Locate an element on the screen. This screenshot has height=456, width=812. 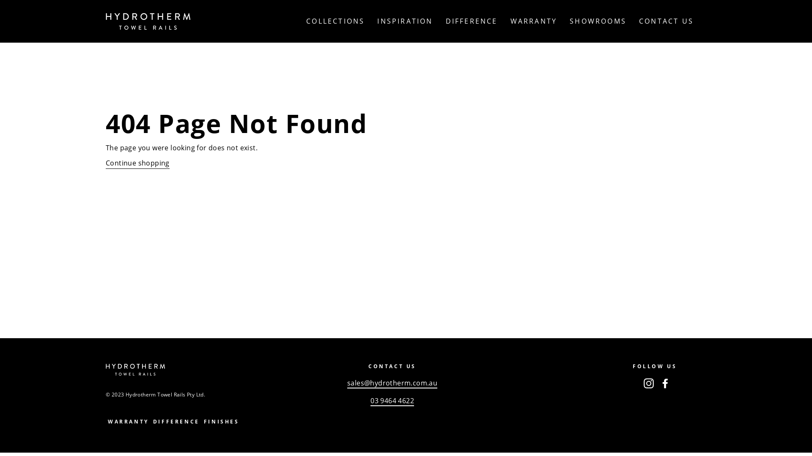
Continue shopping is located at coordinates (138, 163).